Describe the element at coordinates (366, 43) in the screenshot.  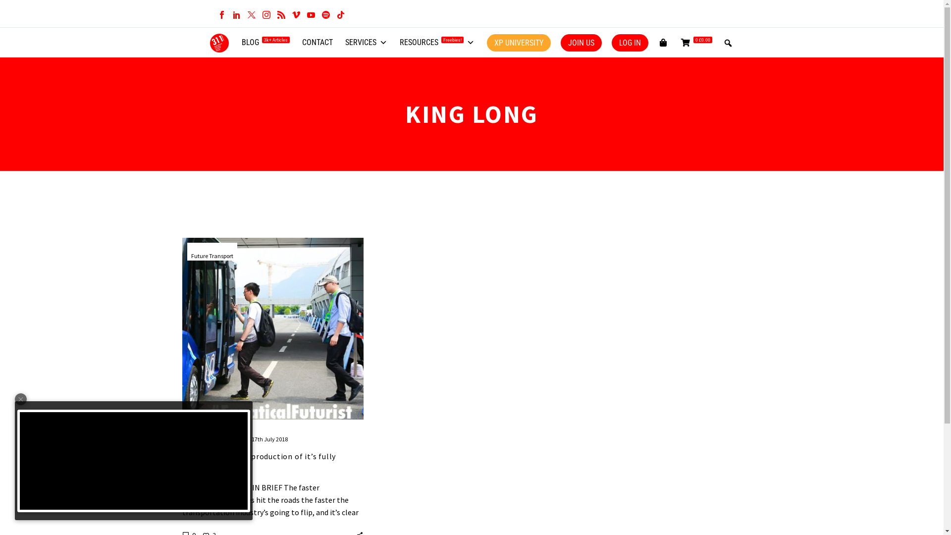
I see `SERVICES` at that location.